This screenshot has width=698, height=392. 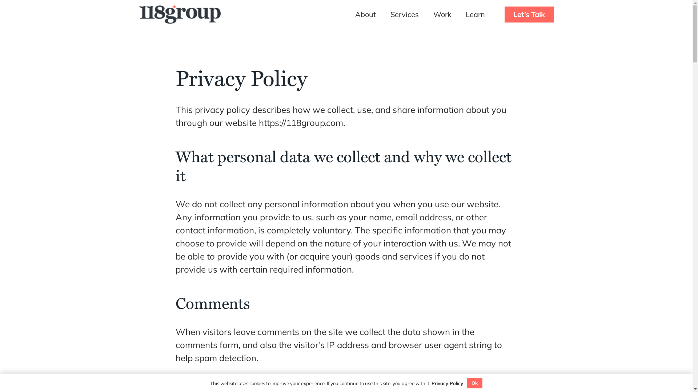 I want to click on Learn, so click(x=476, y=15).